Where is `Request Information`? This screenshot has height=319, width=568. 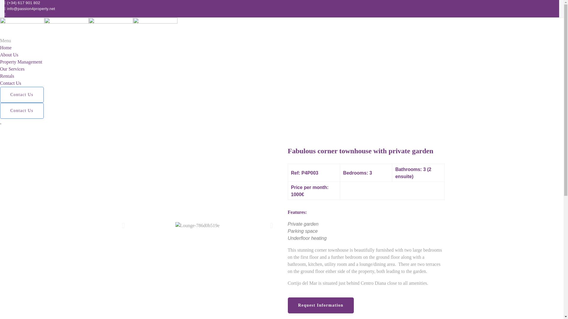 Request Information is located at coordinates (320, 305).